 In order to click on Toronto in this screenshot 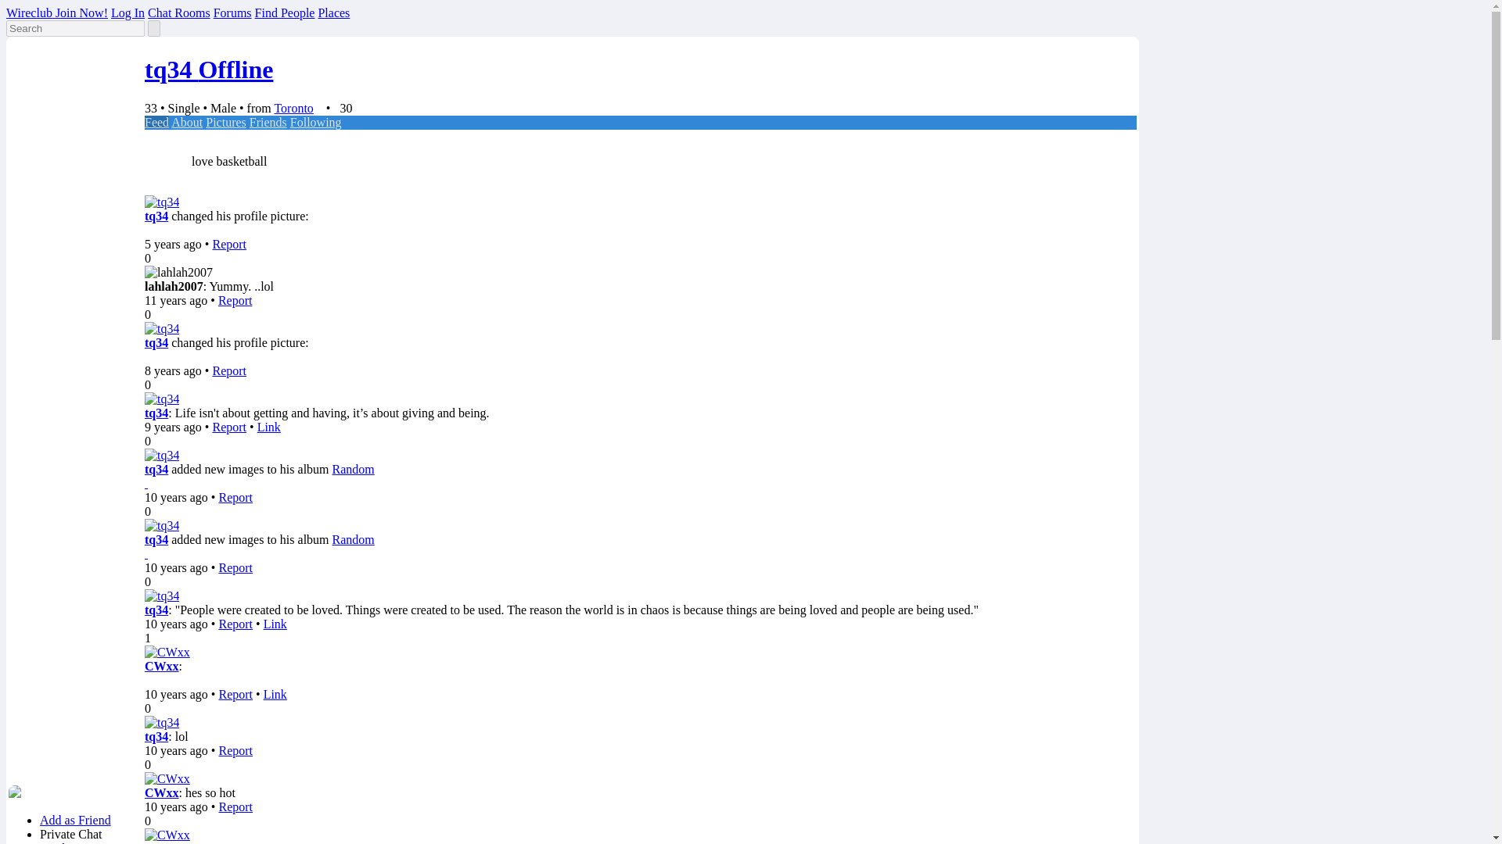, I will do `click(293, 108)`.